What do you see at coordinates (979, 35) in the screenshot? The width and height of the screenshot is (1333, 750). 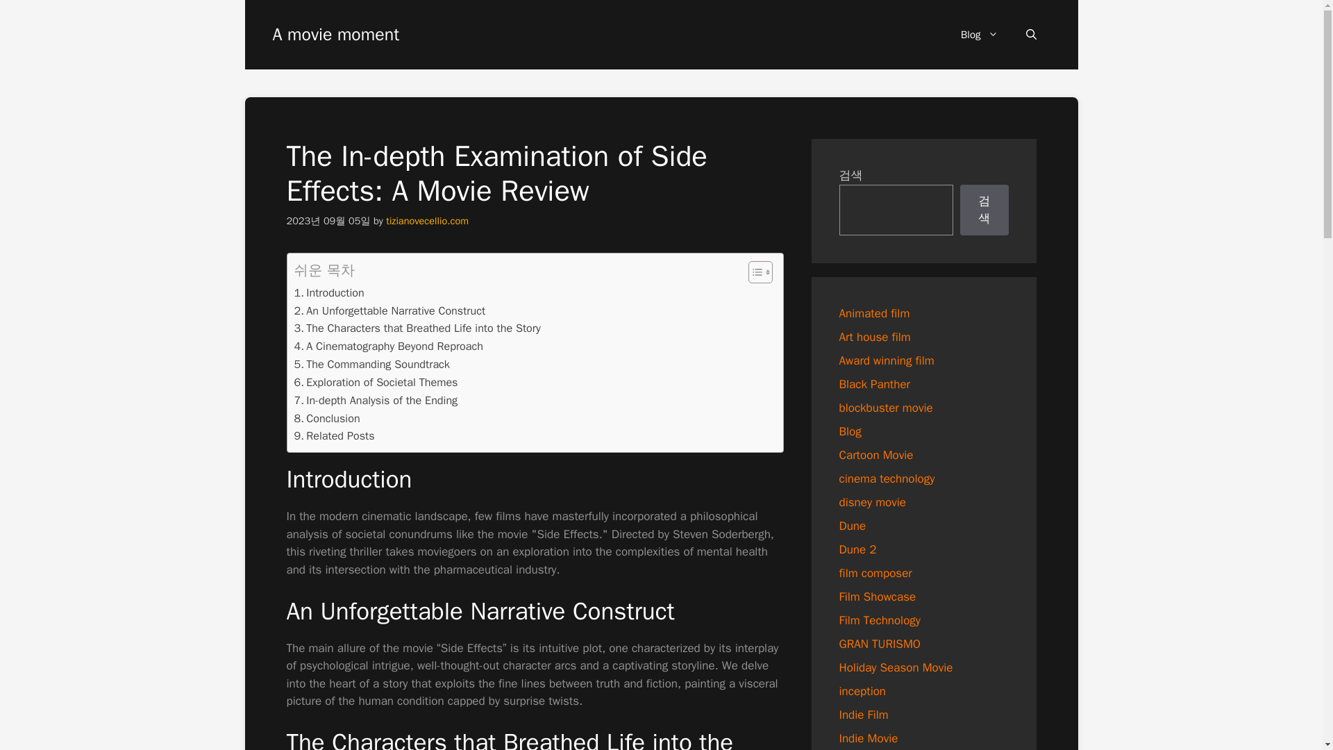 I see `Blog` at bounding box center [979, 35].